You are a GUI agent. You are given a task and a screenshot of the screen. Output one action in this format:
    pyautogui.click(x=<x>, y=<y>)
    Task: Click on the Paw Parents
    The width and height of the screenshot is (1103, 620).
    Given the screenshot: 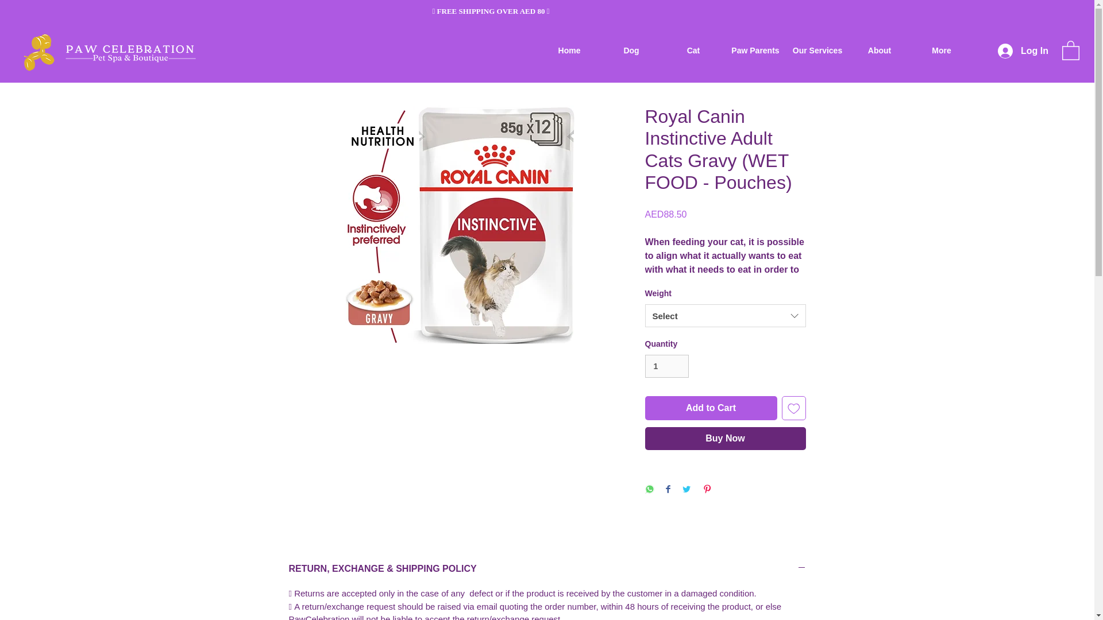 What is the action you would take?
    pyautogui.click(x=755, y=51)
    